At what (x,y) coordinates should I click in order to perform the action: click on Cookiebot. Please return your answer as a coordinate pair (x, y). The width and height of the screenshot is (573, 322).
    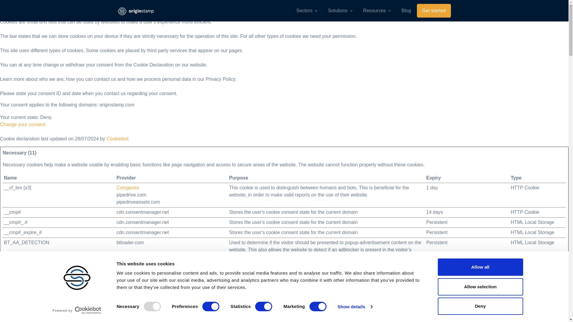
    Looking at the image, I should click on (127, 291).